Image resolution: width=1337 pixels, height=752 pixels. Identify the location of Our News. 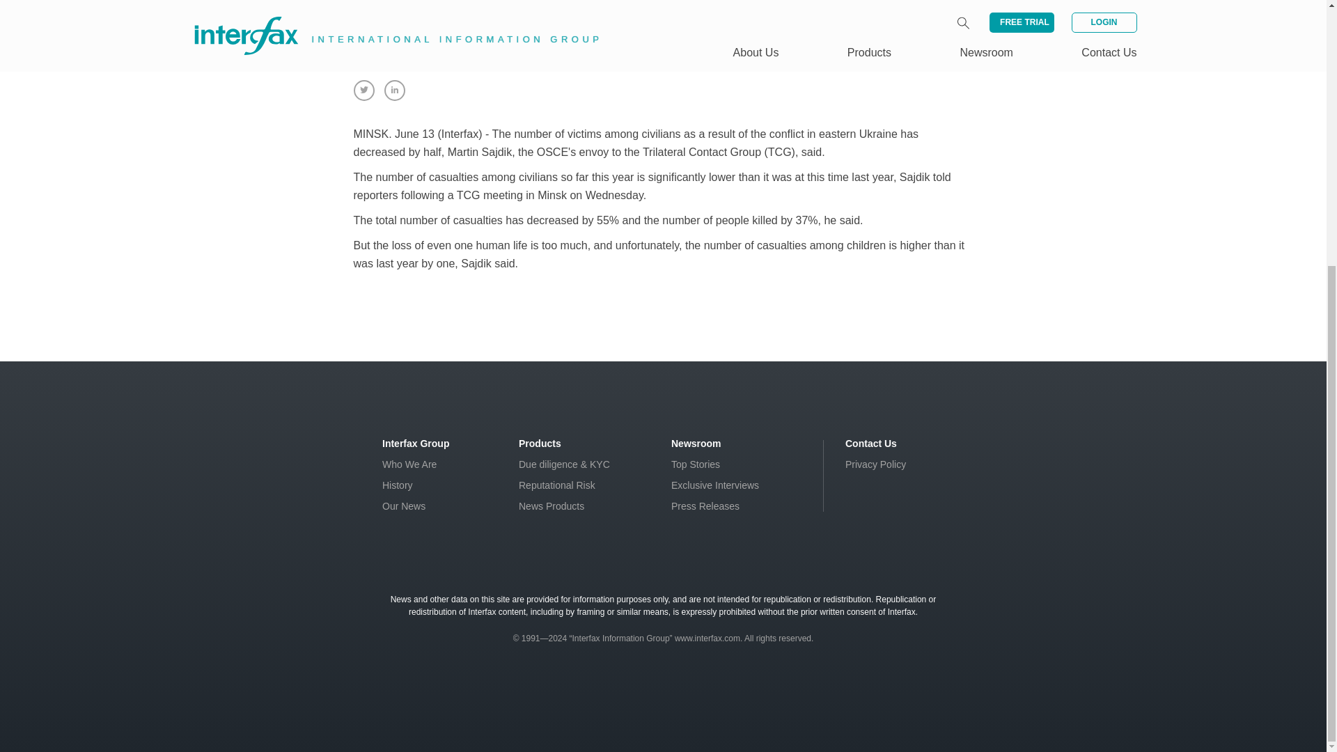
(404, 506).